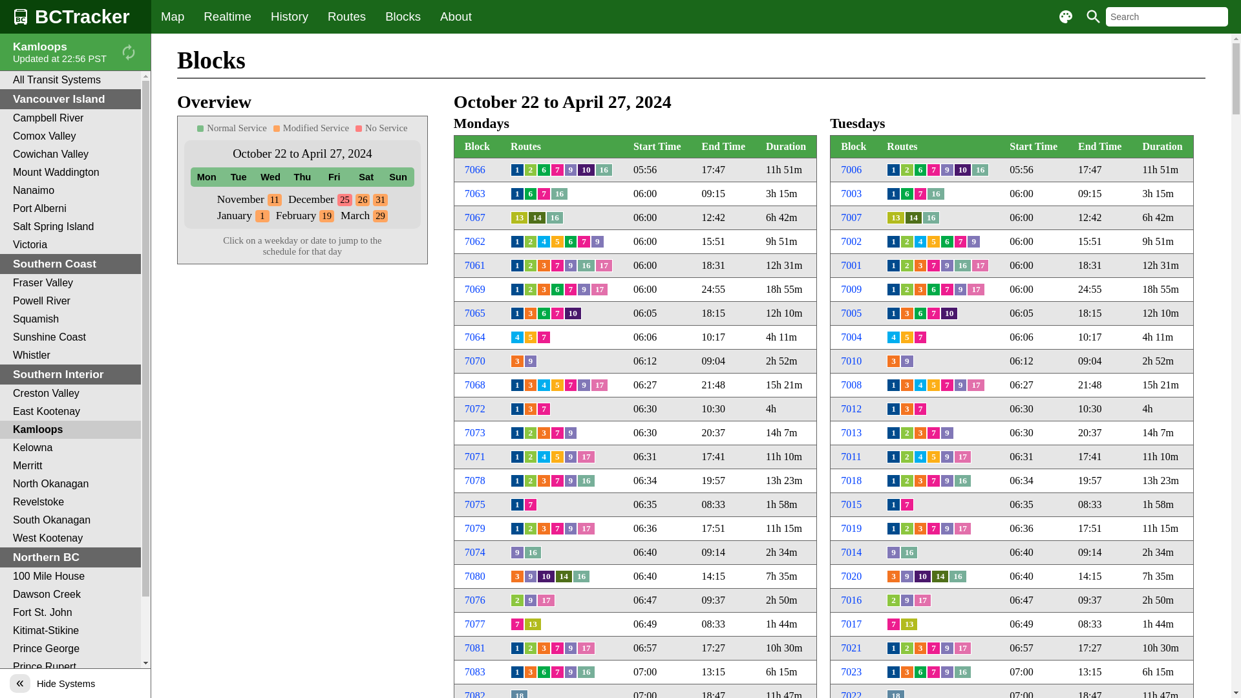 The height and width of the screenshot is (698, 1241). Describe the element at coordinates (948, 672) in the screenshot. I see `9` at that location.